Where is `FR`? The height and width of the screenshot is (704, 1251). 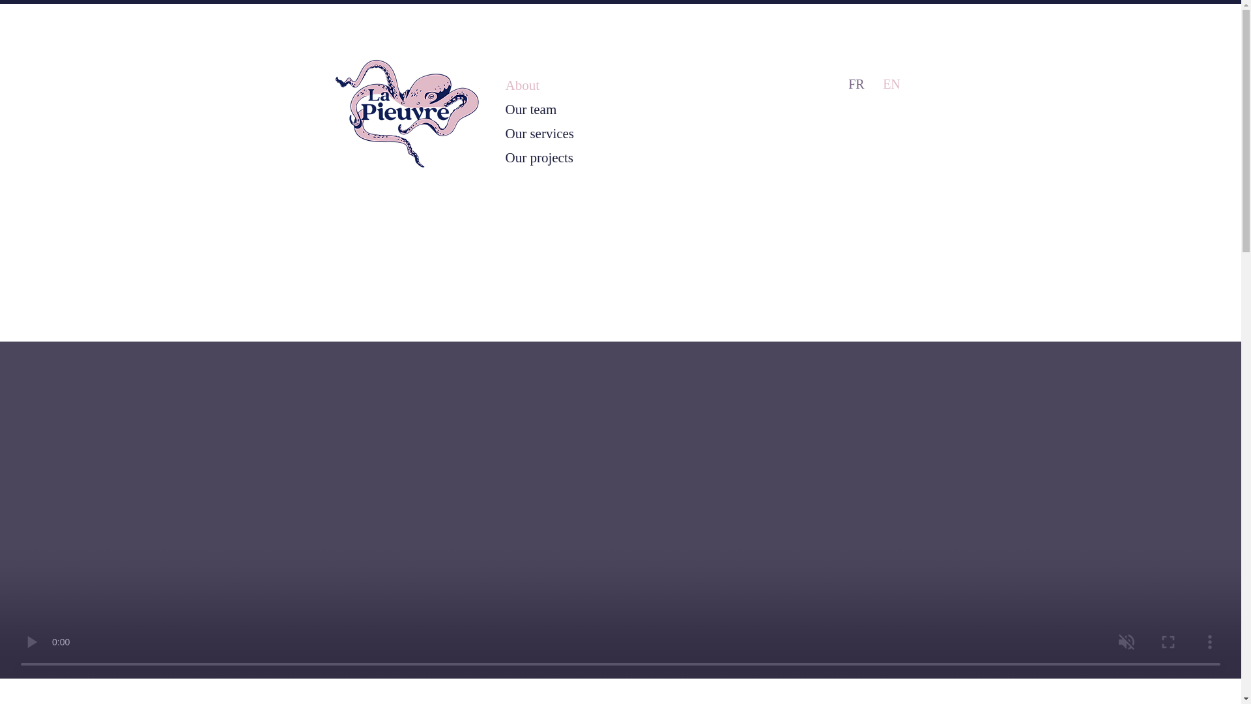
FR is located at coordinates (856, 83).